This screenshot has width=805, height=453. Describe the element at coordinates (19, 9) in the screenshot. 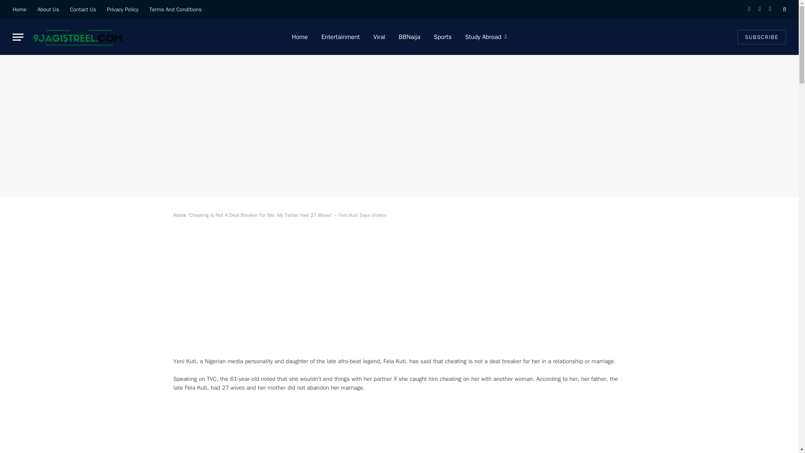

I see `Home` at that location.